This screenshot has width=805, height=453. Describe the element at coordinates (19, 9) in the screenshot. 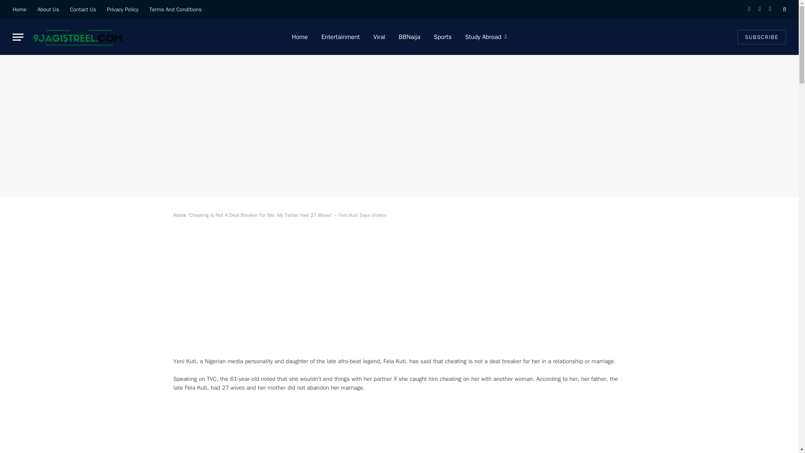

I see `Home` at that location.